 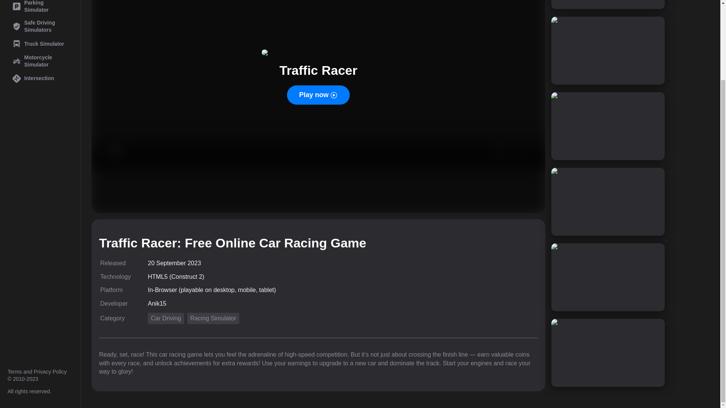 I want to click on Terms and Privacy Policy, so click(x=37, y=372).